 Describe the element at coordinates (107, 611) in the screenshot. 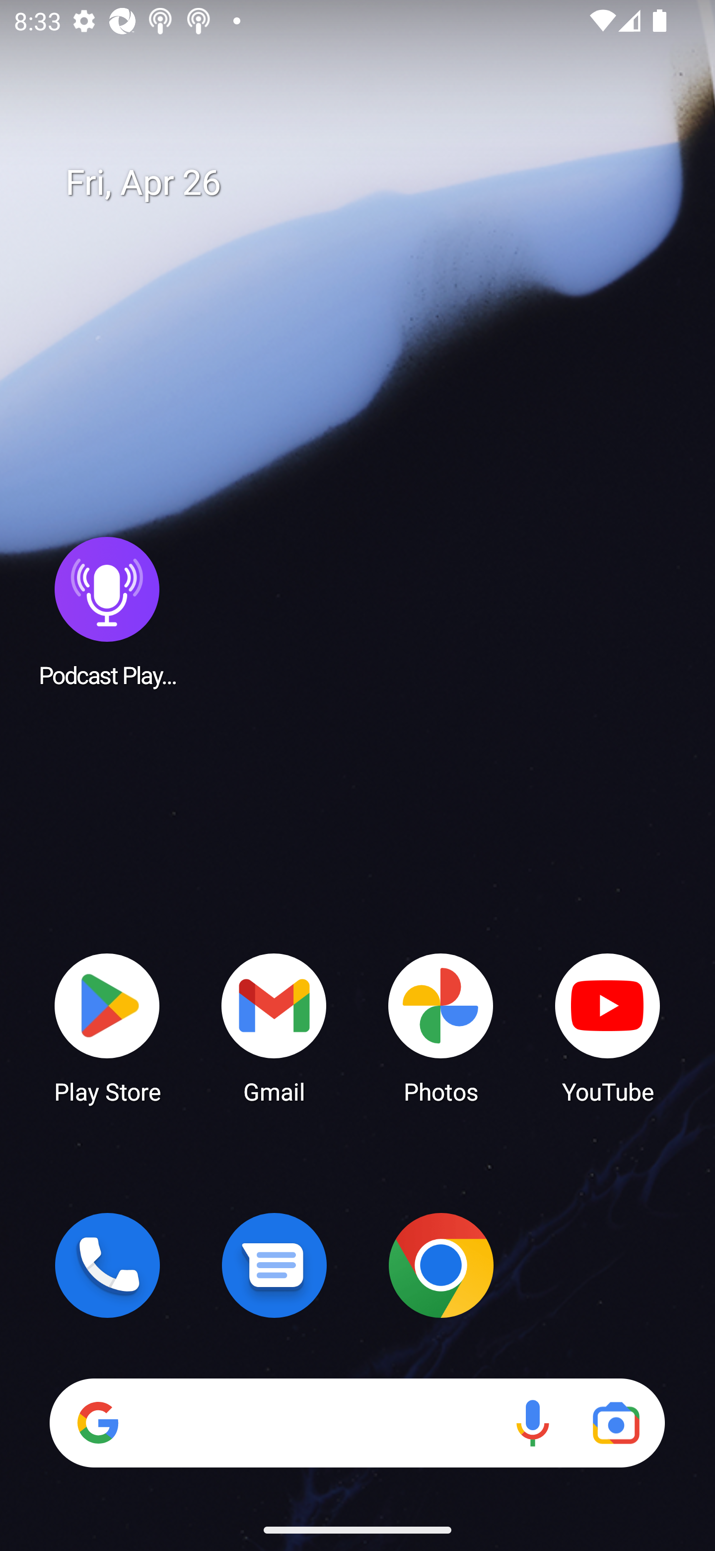

I see `Podcast Player` at that location.